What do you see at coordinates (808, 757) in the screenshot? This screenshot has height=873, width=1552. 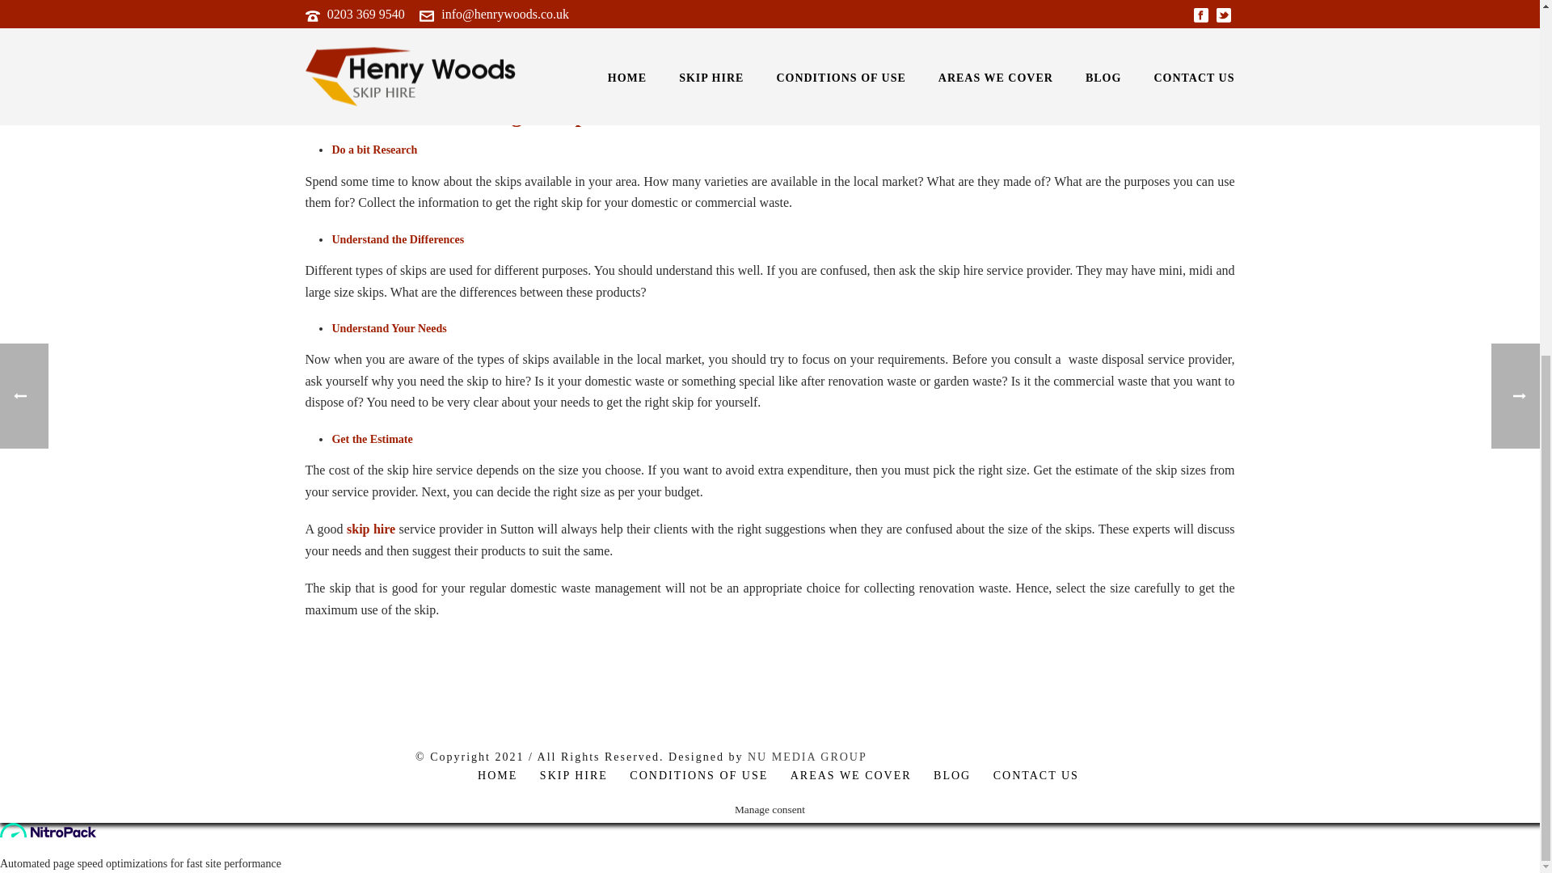 I see `NU MEDIA GROUP` at bounding box center [808, 757].